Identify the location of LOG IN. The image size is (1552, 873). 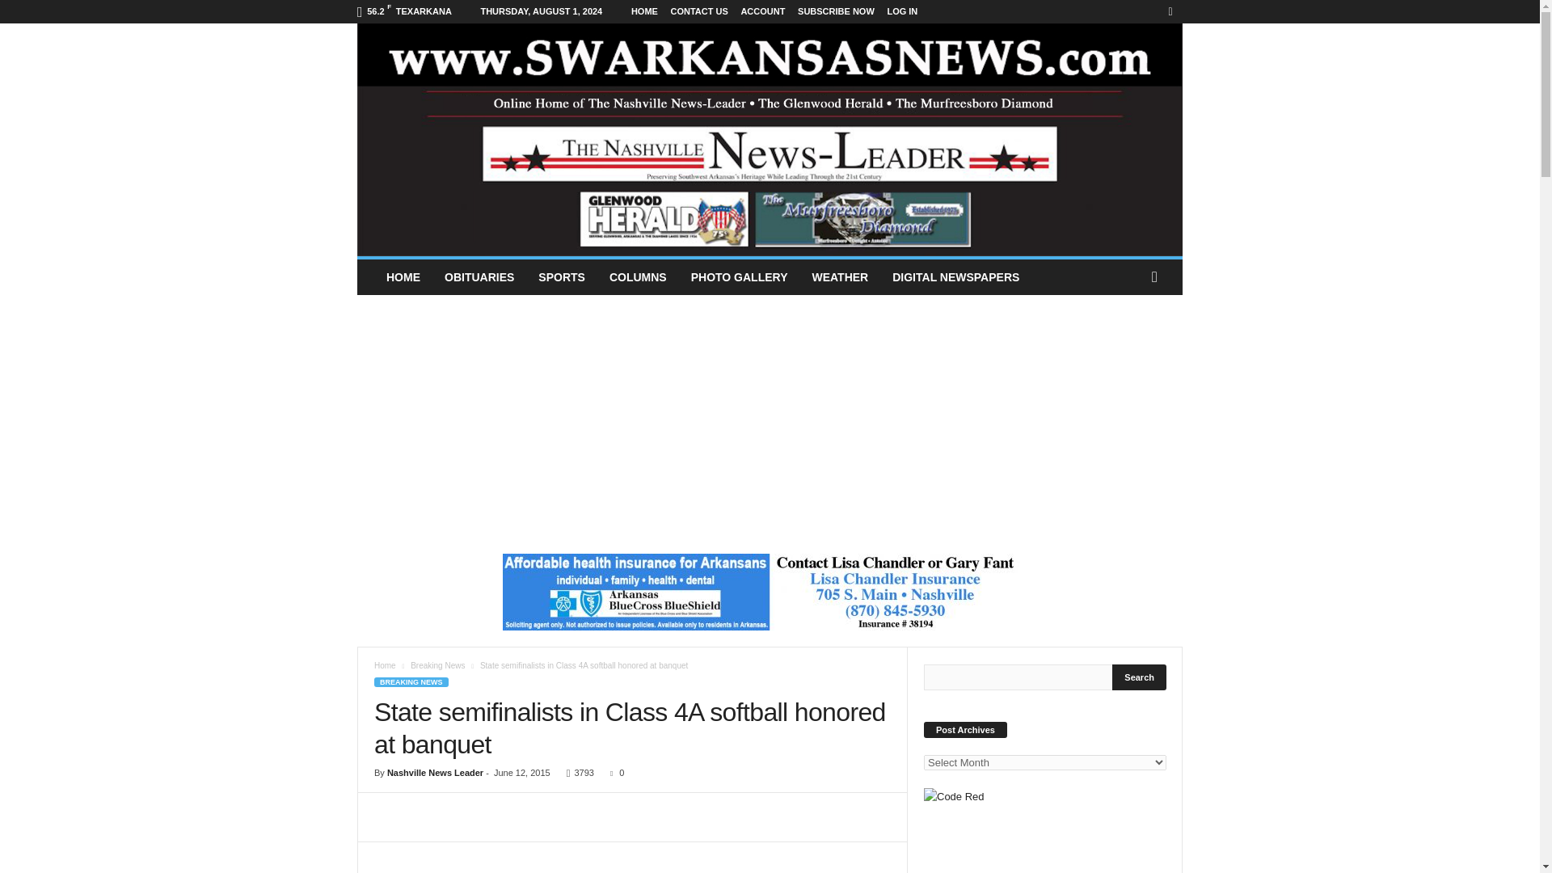
(901, 11).